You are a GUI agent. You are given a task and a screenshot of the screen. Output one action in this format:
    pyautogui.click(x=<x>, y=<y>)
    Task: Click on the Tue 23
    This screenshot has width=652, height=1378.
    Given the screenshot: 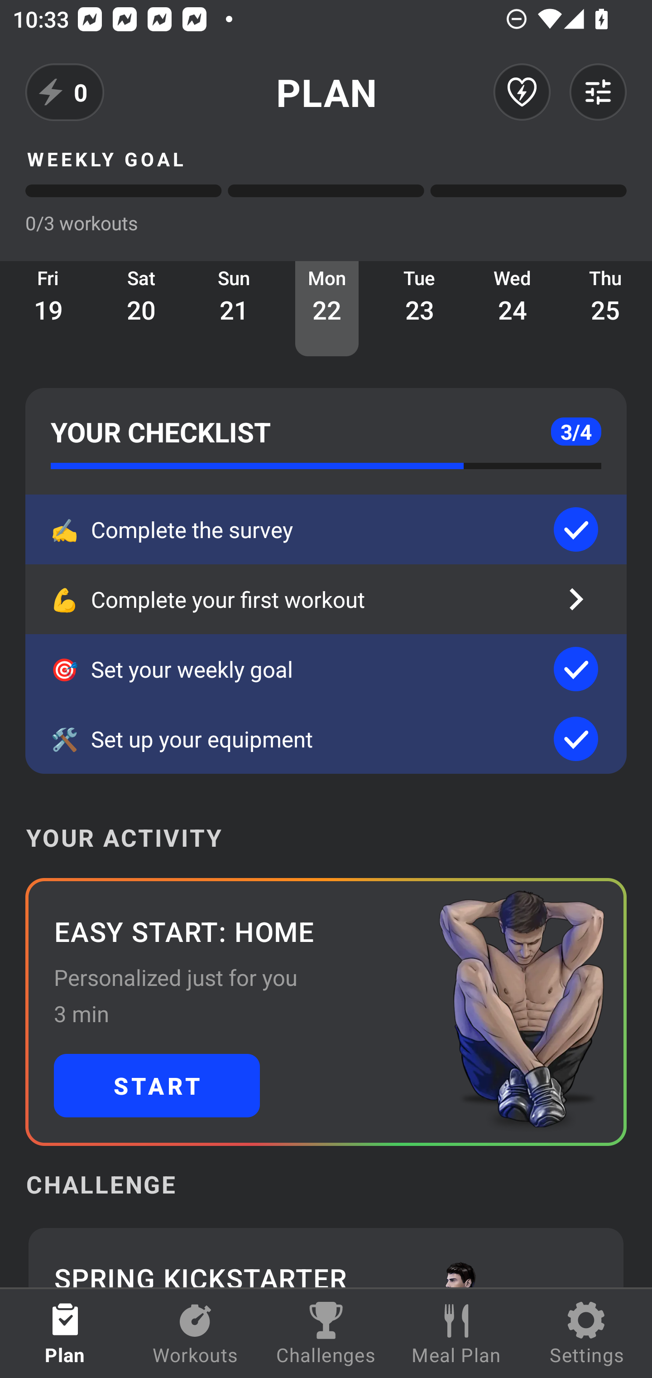 What is the action you would take?
    pyautogui.click(x=420, y=308)
    